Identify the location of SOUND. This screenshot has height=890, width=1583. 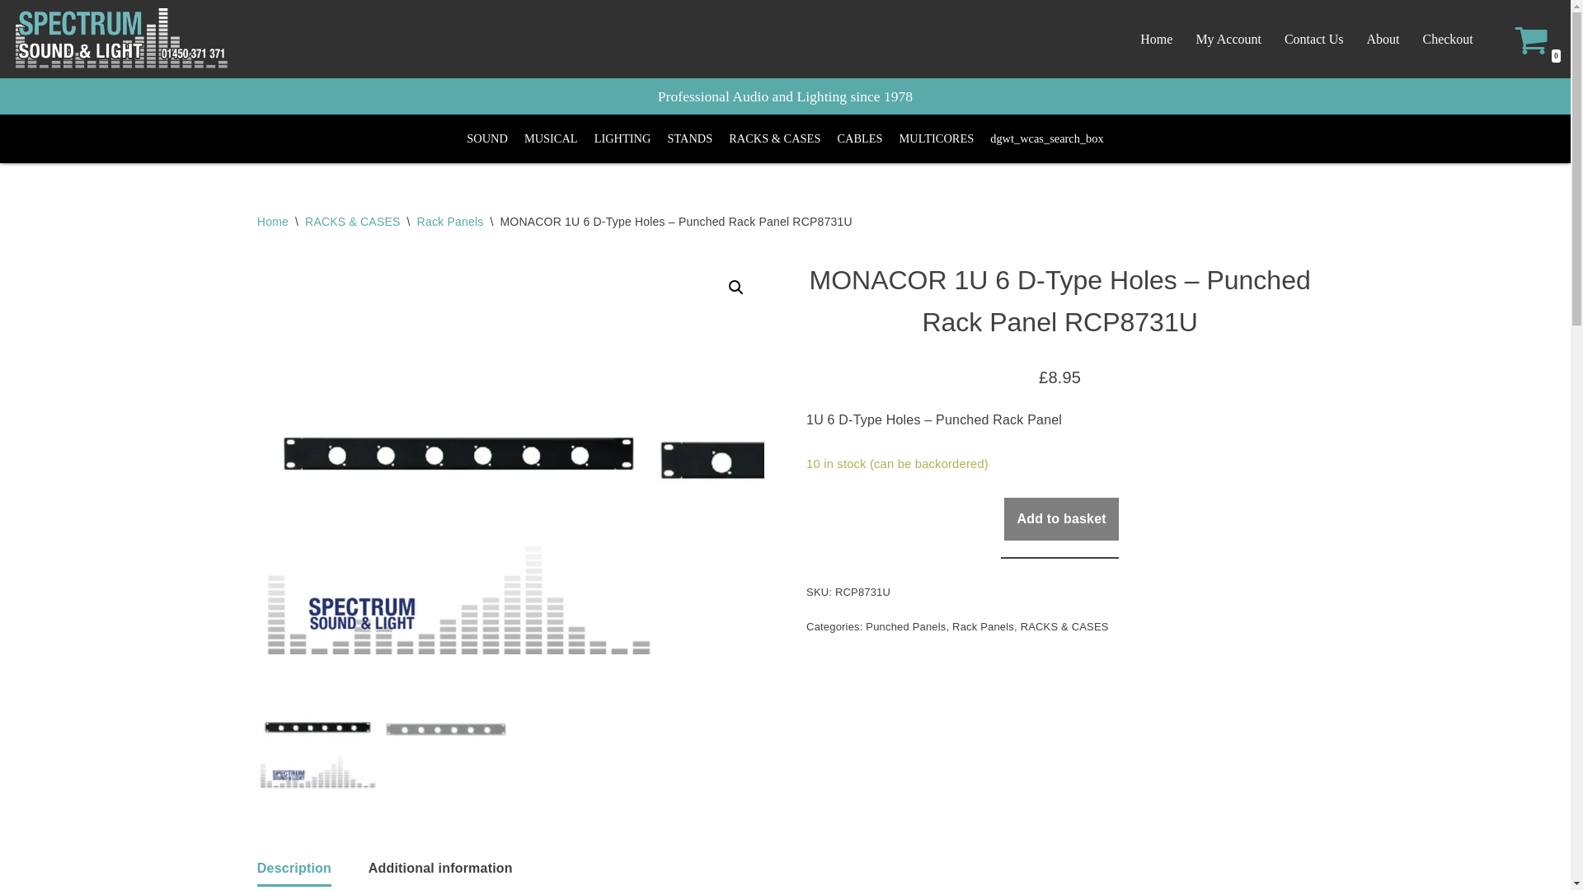
(486, 138).